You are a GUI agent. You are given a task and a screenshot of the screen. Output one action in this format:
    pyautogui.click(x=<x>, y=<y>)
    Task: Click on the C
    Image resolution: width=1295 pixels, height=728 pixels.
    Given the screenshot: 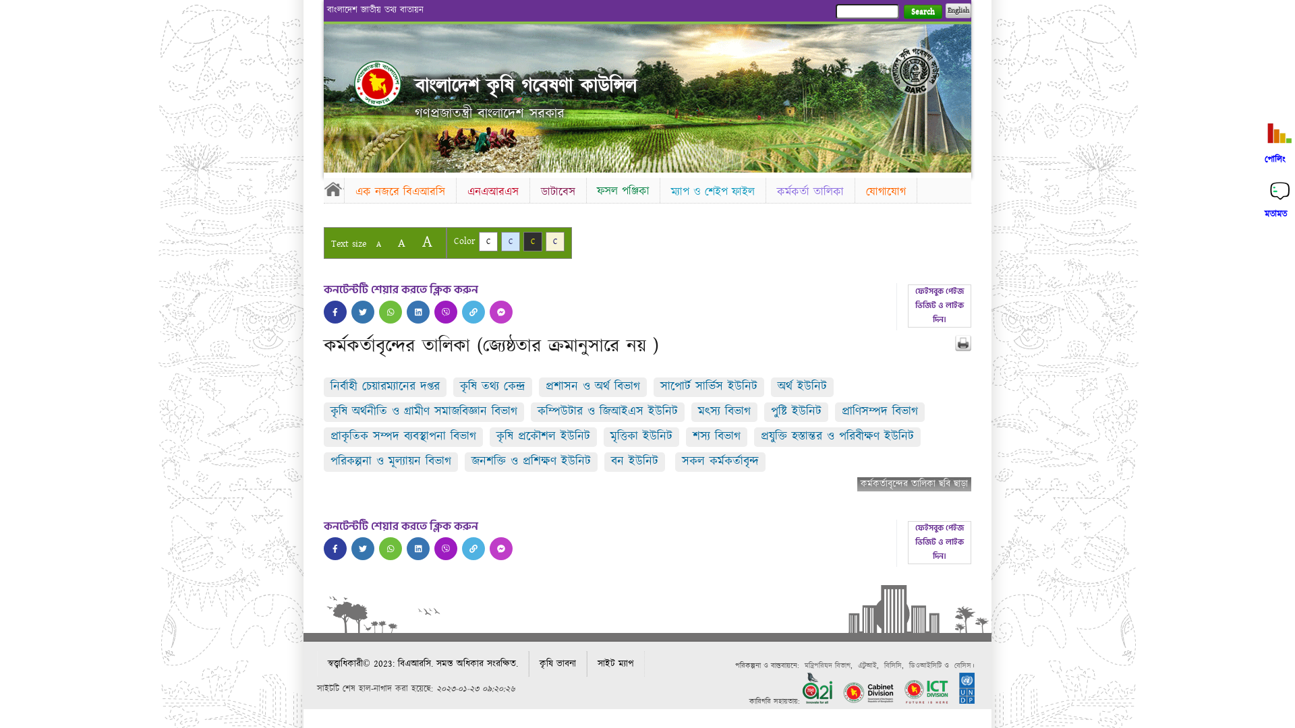 What is the action you would take?
    pyautogui.click(x=511, y=241)
    